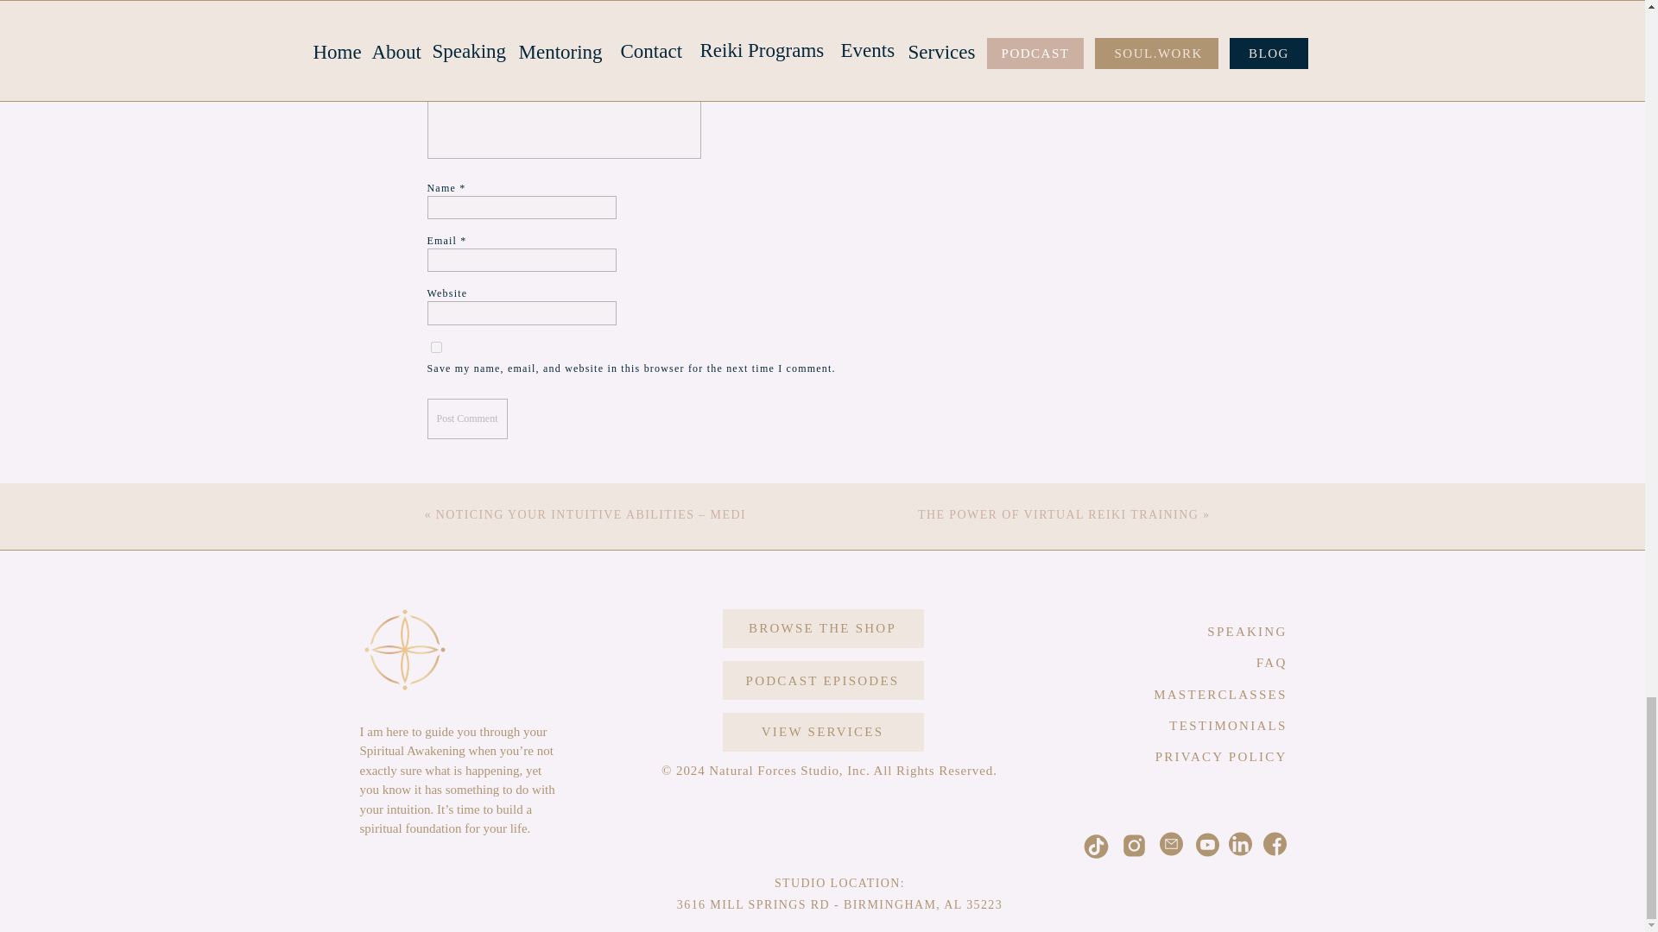  Describe the element at coordinates (435, 347) in the screenshot. I see `yes` at that location.